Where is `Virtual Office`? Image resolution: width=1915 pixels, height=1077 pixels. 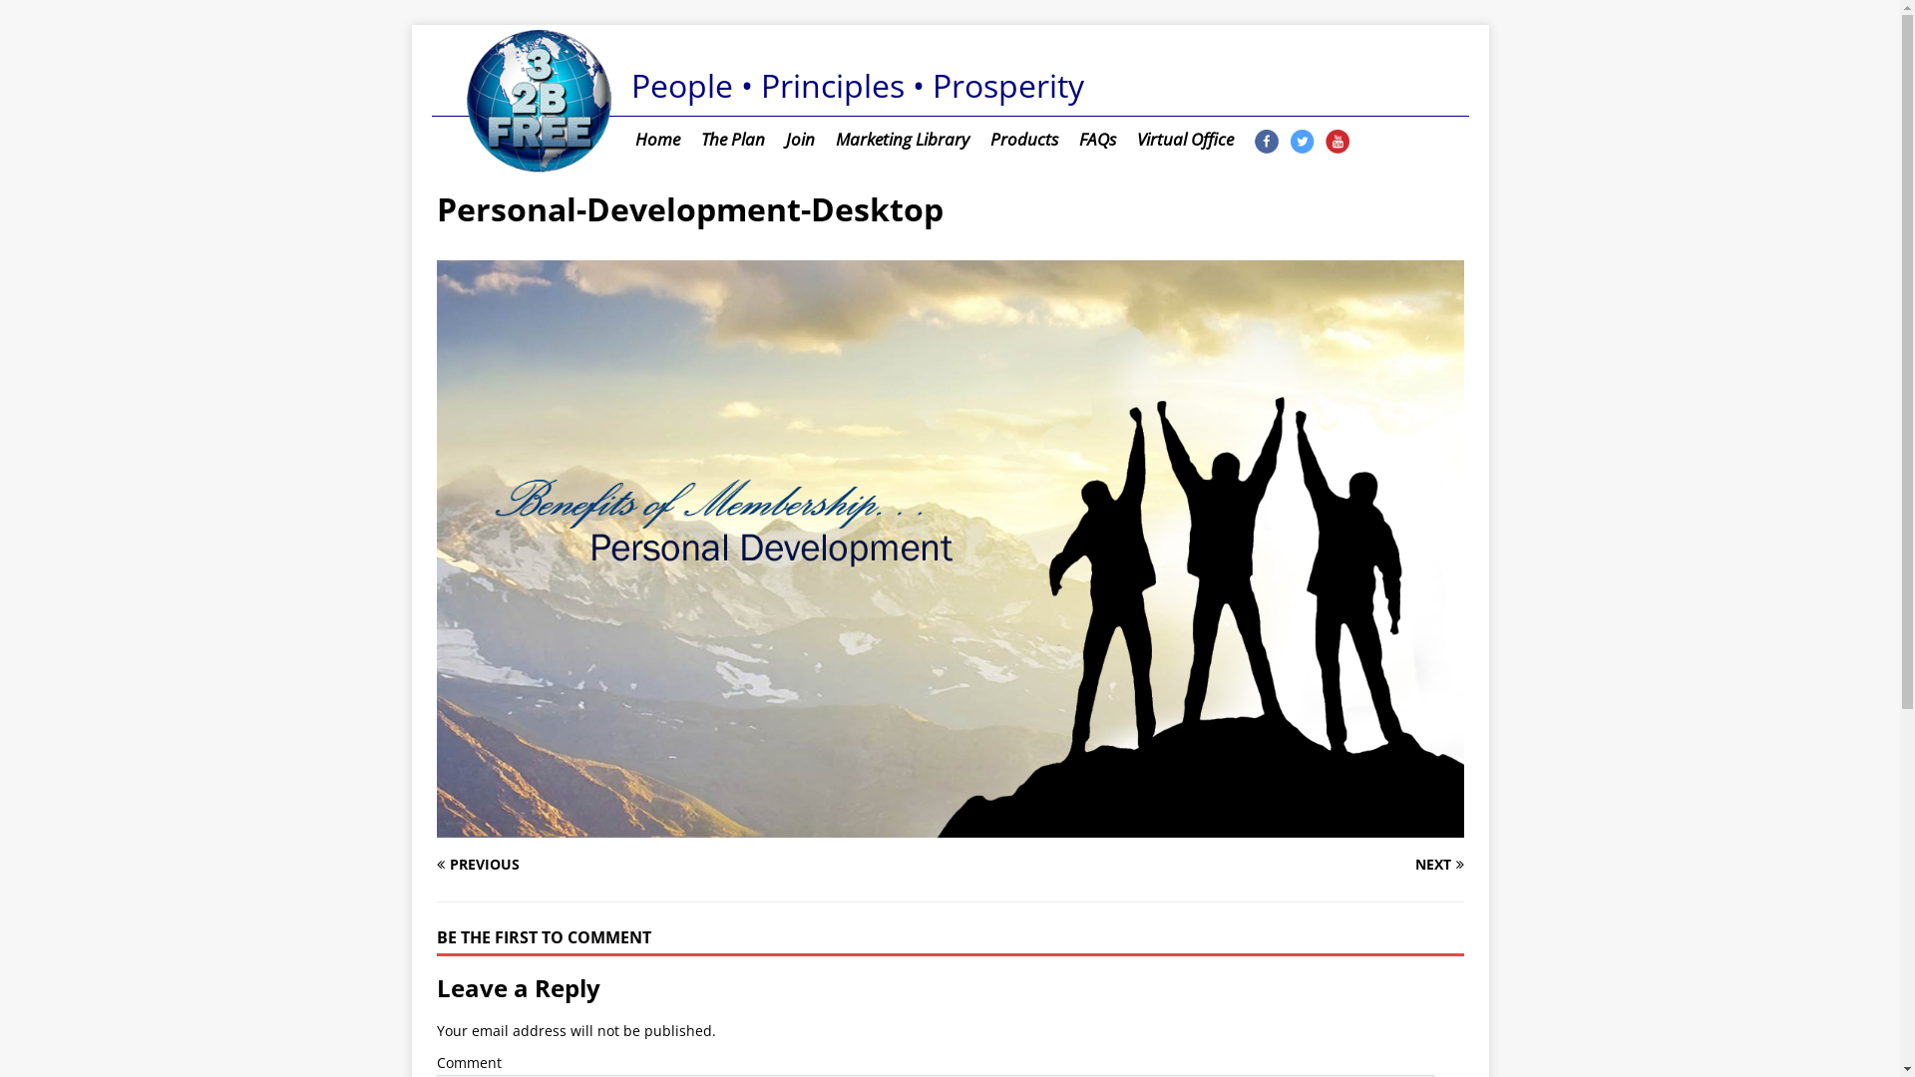 Virtual Office is located at coordinates (1184, 140).